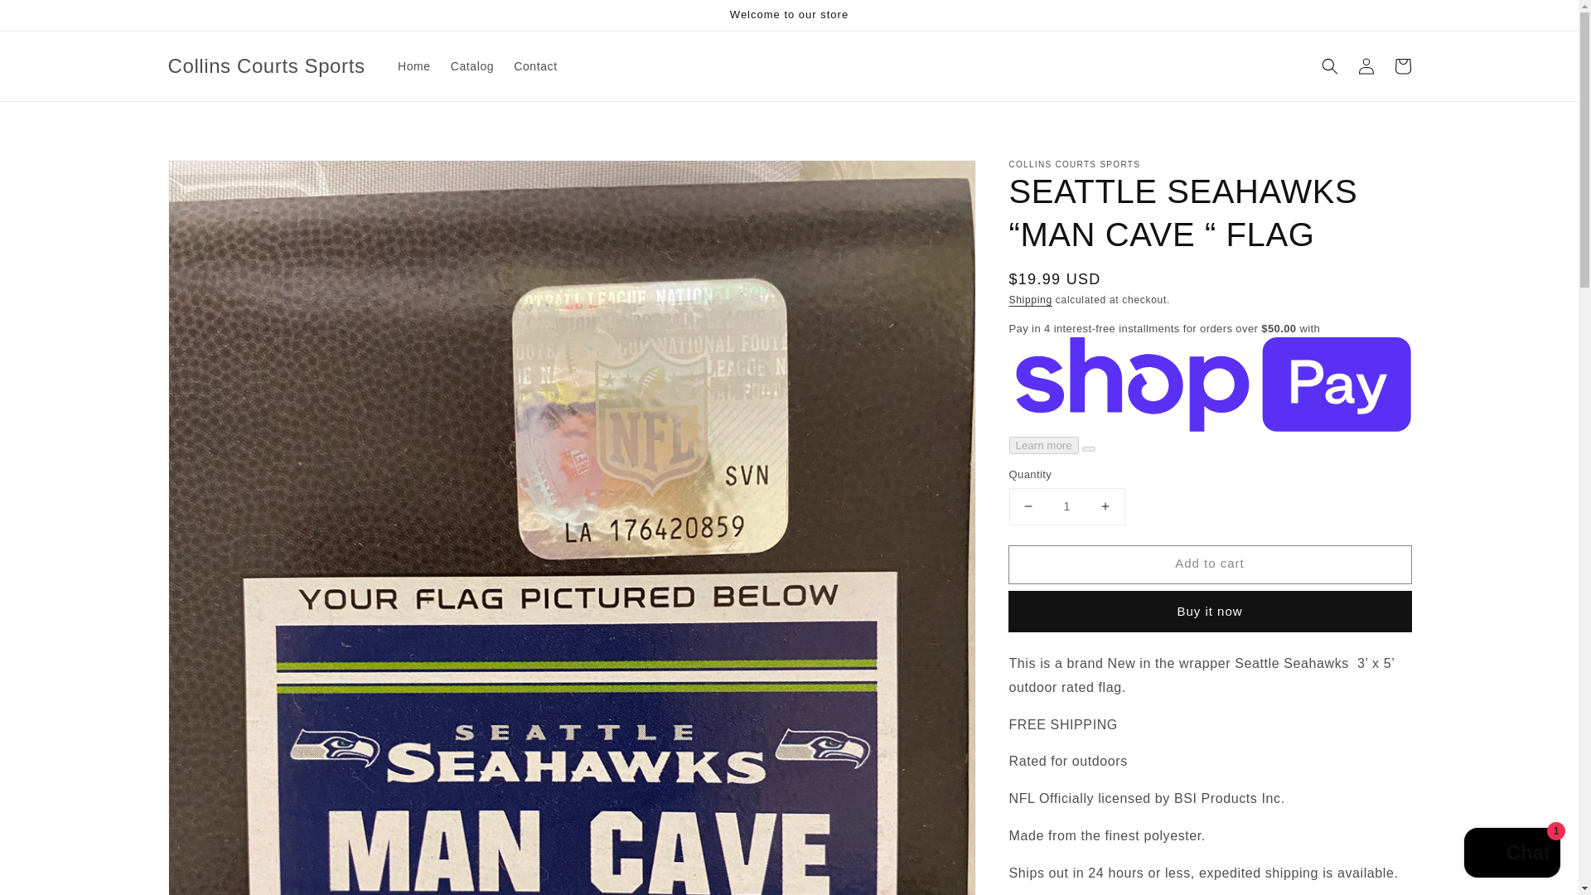 This screenshot has height=895, width=1591. What do you see at coordinates (266, 66) in the screenshot?
I see `Collins Courts Sports` at bounding box center [266, 66].